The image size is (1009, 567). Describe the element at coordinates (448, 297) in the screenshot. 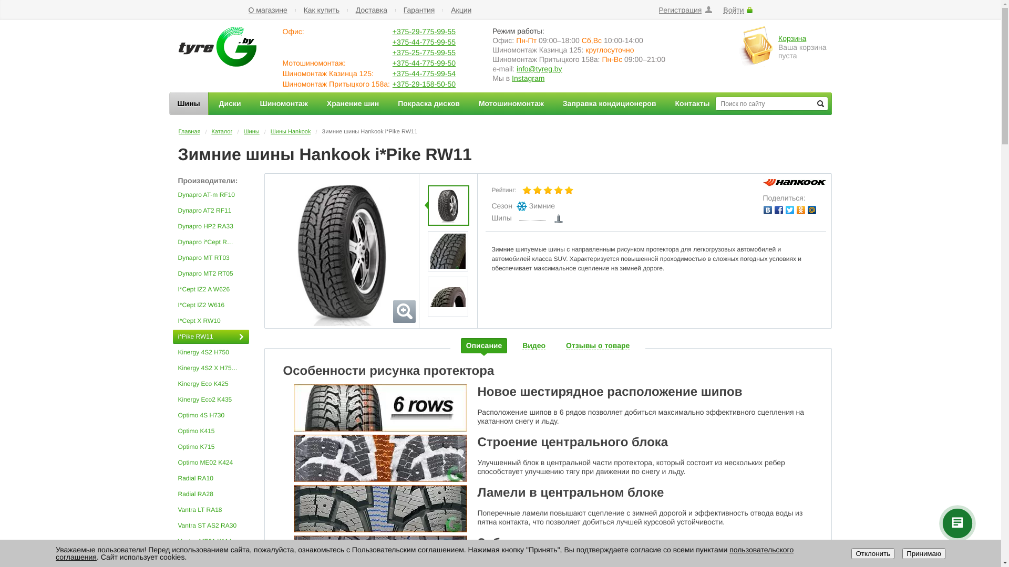

I see `i*Pike RW11` at that location.